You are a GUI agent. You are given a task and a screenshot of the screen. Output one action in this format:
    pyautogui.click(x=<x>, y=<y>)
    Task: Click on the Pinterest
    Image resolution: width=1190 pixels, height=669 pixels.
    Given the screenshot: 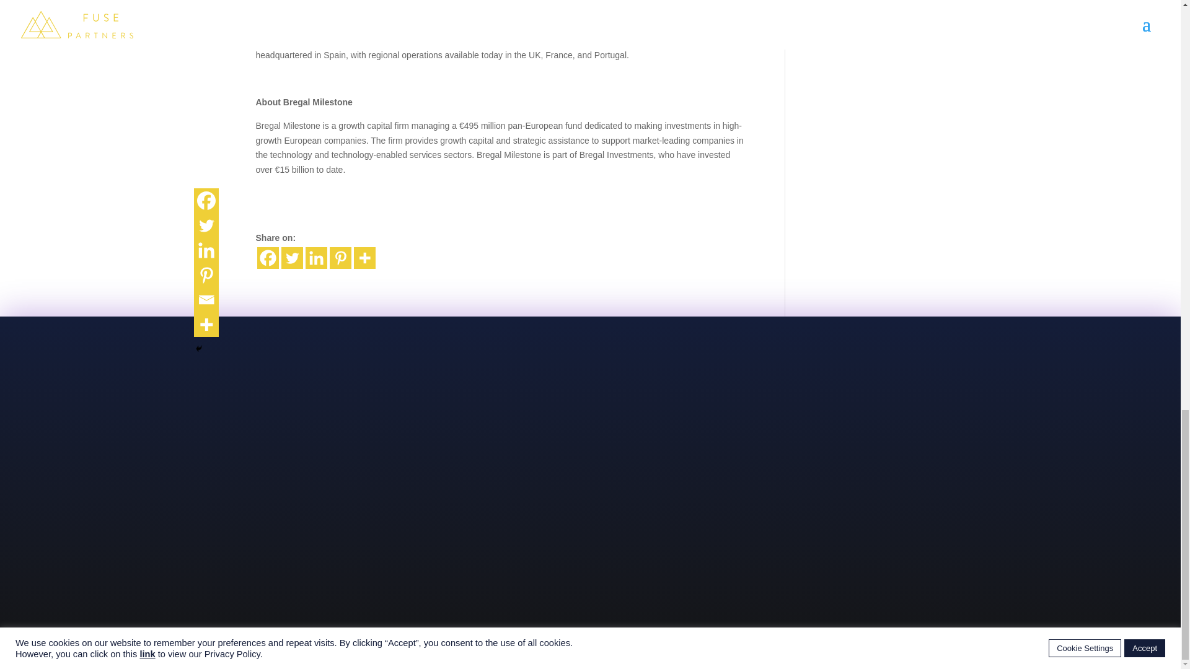 What is the action you would take?
    pyautogui.click(x=340, y=258)
    